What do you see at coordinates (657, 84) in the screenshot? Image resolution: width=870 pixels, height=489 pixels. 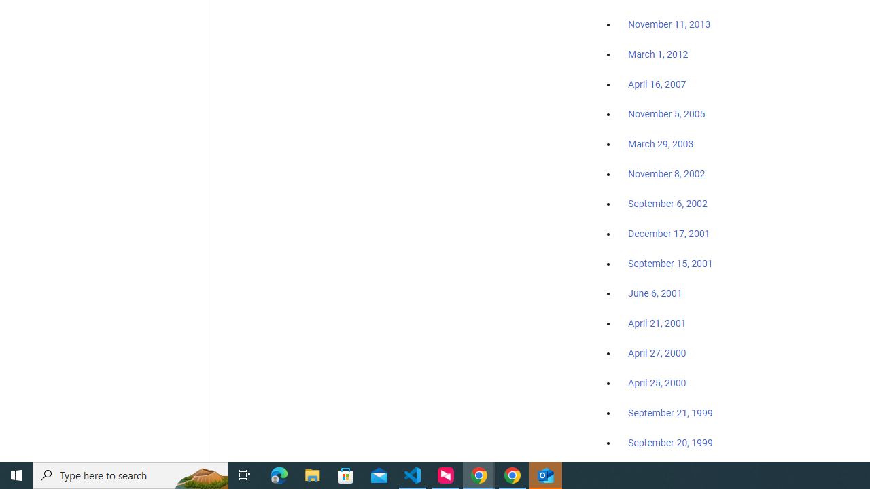 I see `April 16, 2007` at bounding box center [657, 84].